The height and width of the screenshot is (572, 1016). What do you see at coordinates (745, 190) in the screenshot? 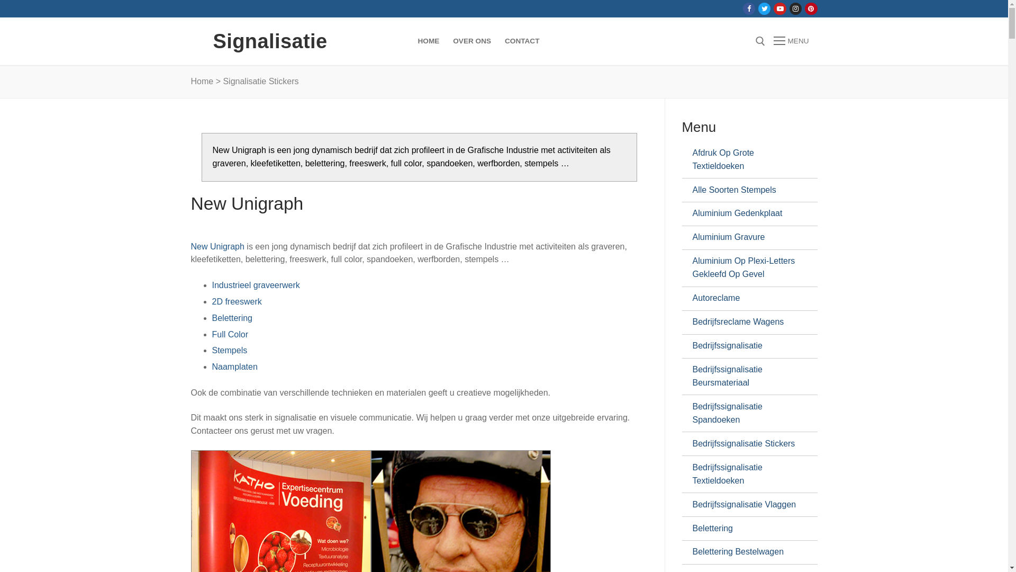
I see `Alle Soorten Stempels` at bounding box center [745, 190].